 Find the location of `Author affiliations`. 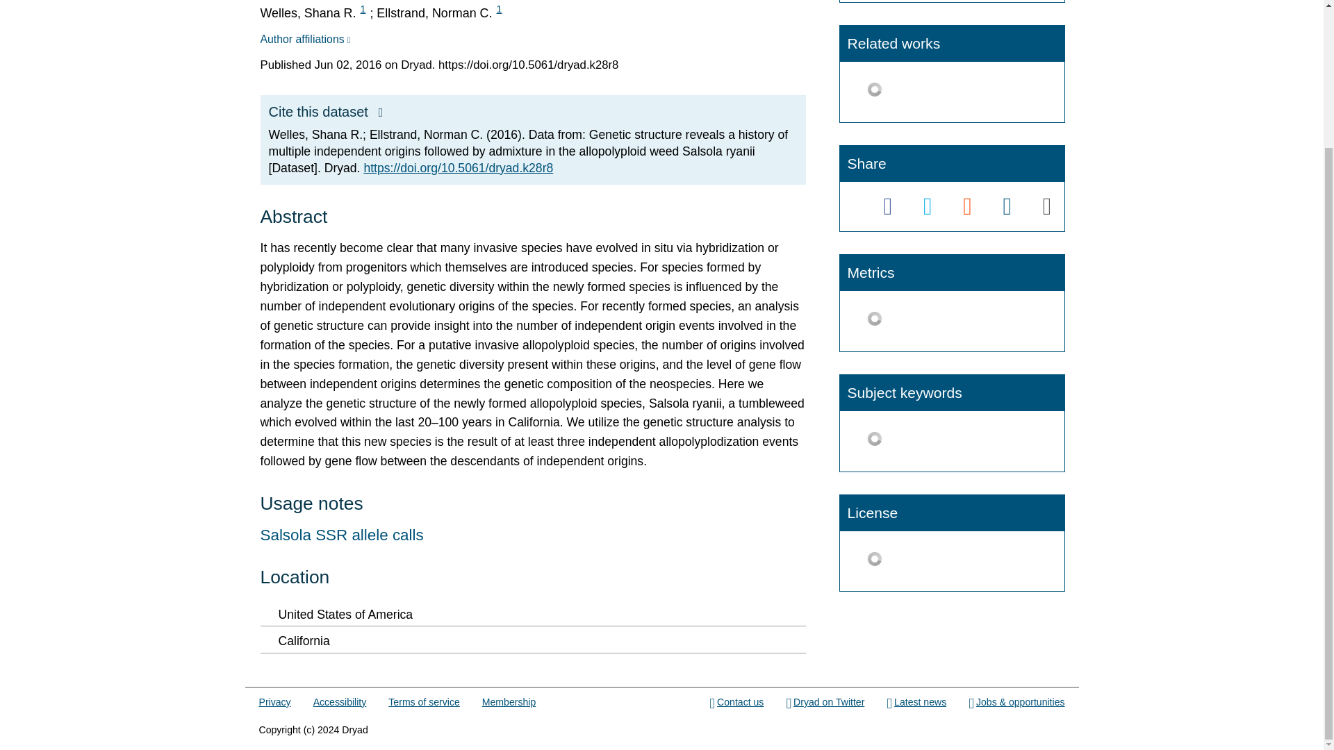

Author affiliations is located at coordinates (304, 39).